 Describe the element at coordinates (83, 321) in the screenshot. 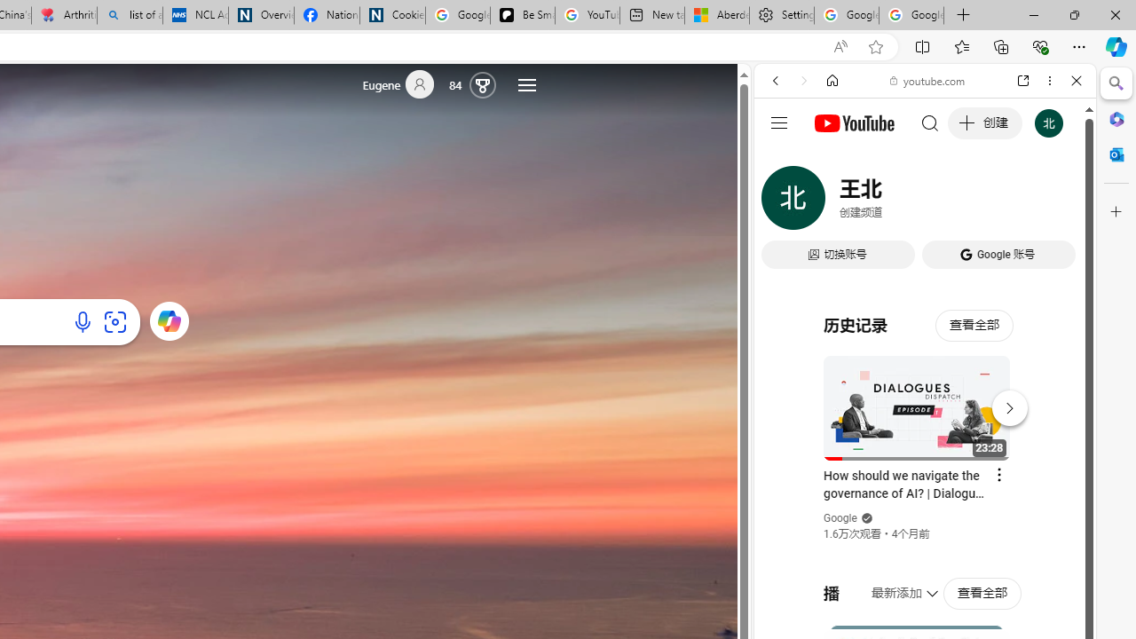

I see `Search using voice` at that location.